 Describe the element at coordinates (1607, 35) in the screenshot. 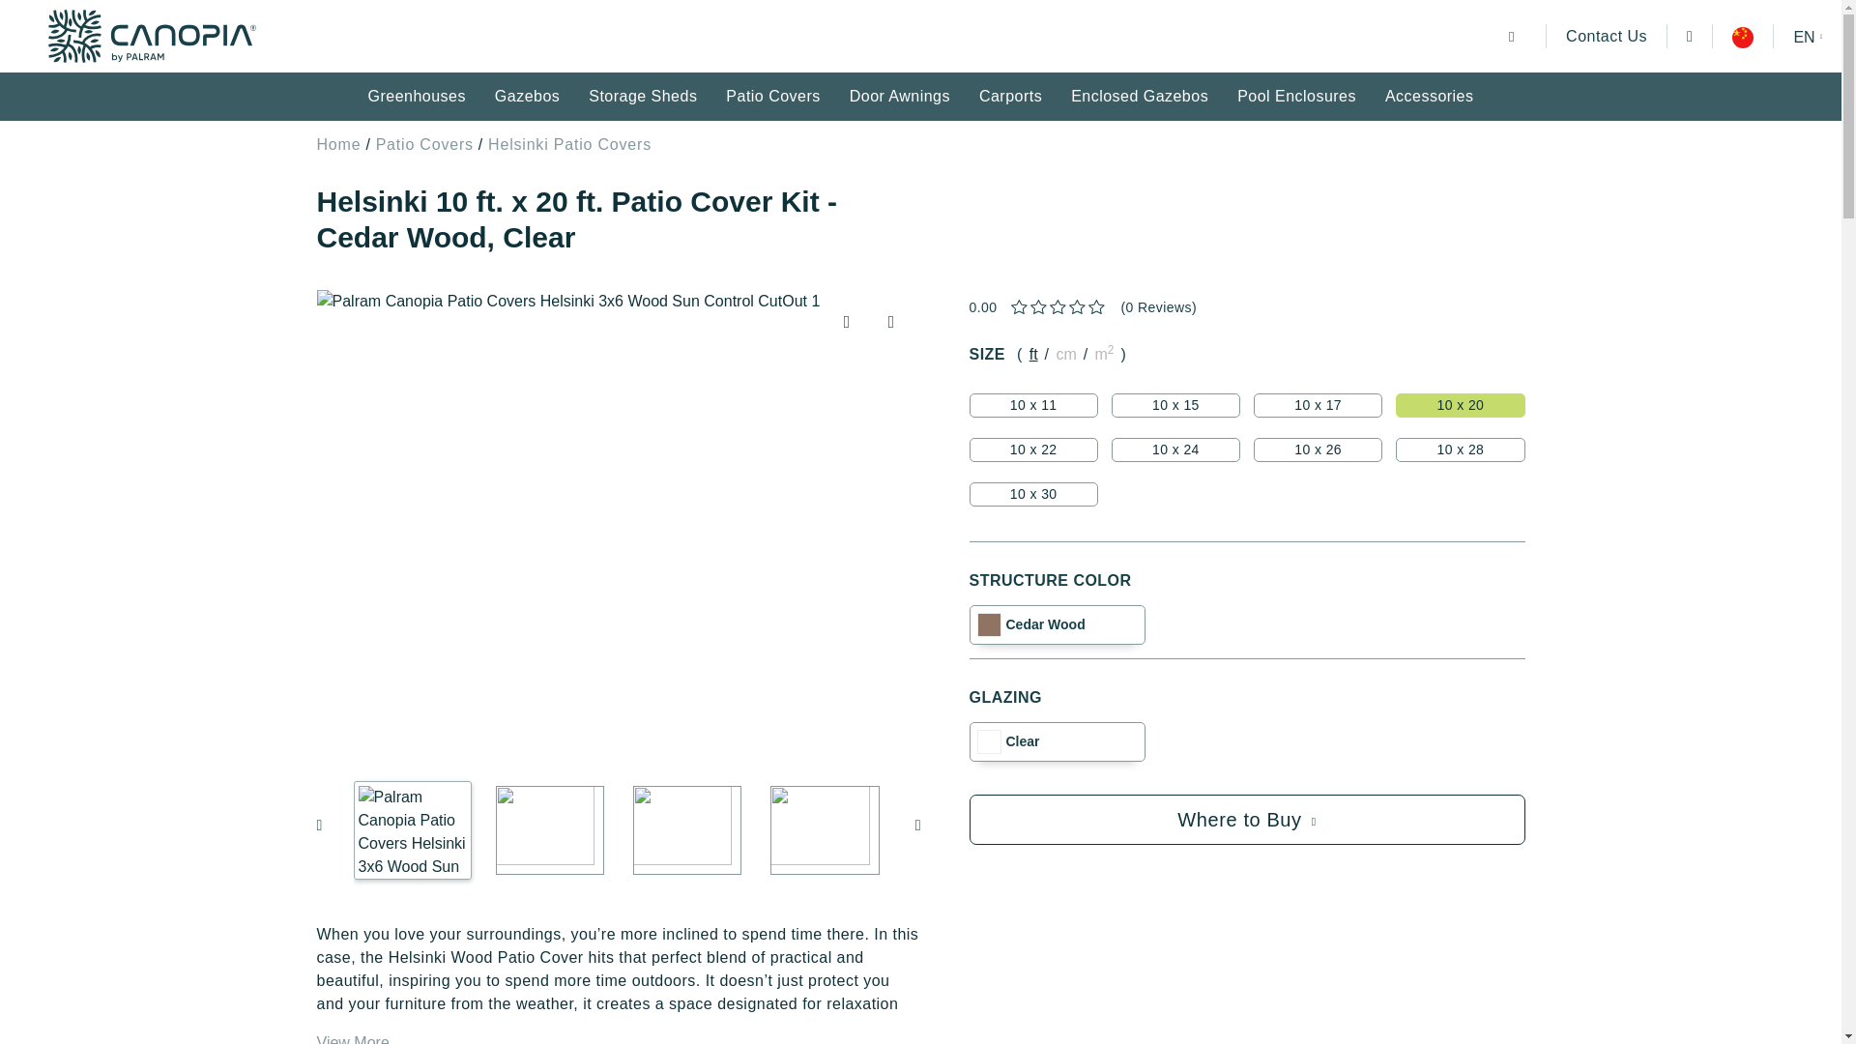

I see `Contact Us` at that location.